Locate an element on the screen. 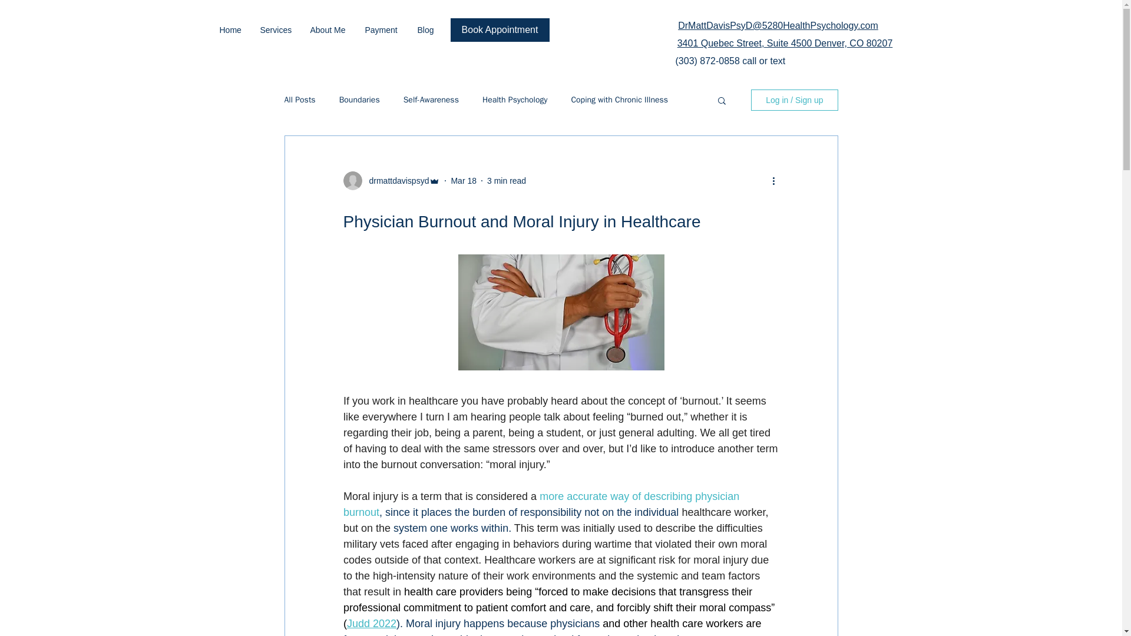  Mar 18 is located at coordinates (463, 181).